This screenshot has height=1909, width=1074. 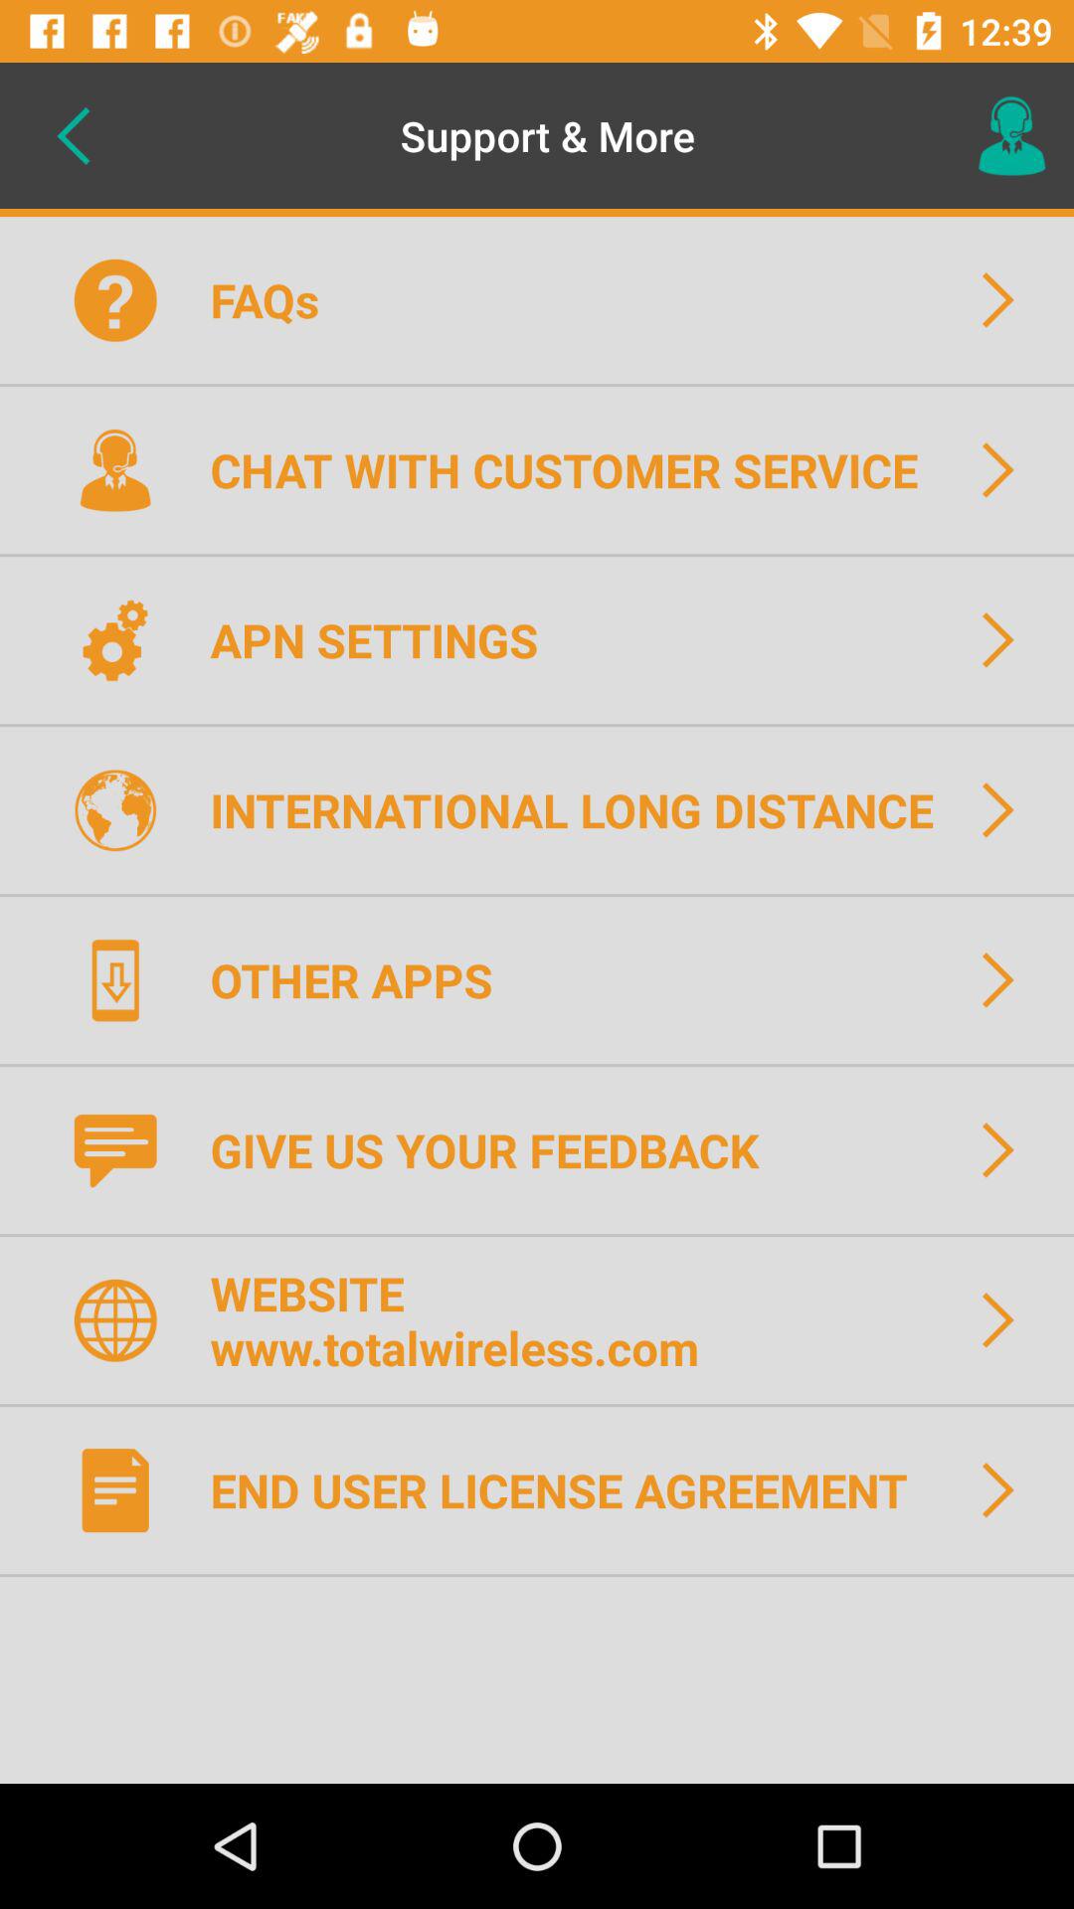 I want to click on launch international long distance, so click(x=585, y=809).